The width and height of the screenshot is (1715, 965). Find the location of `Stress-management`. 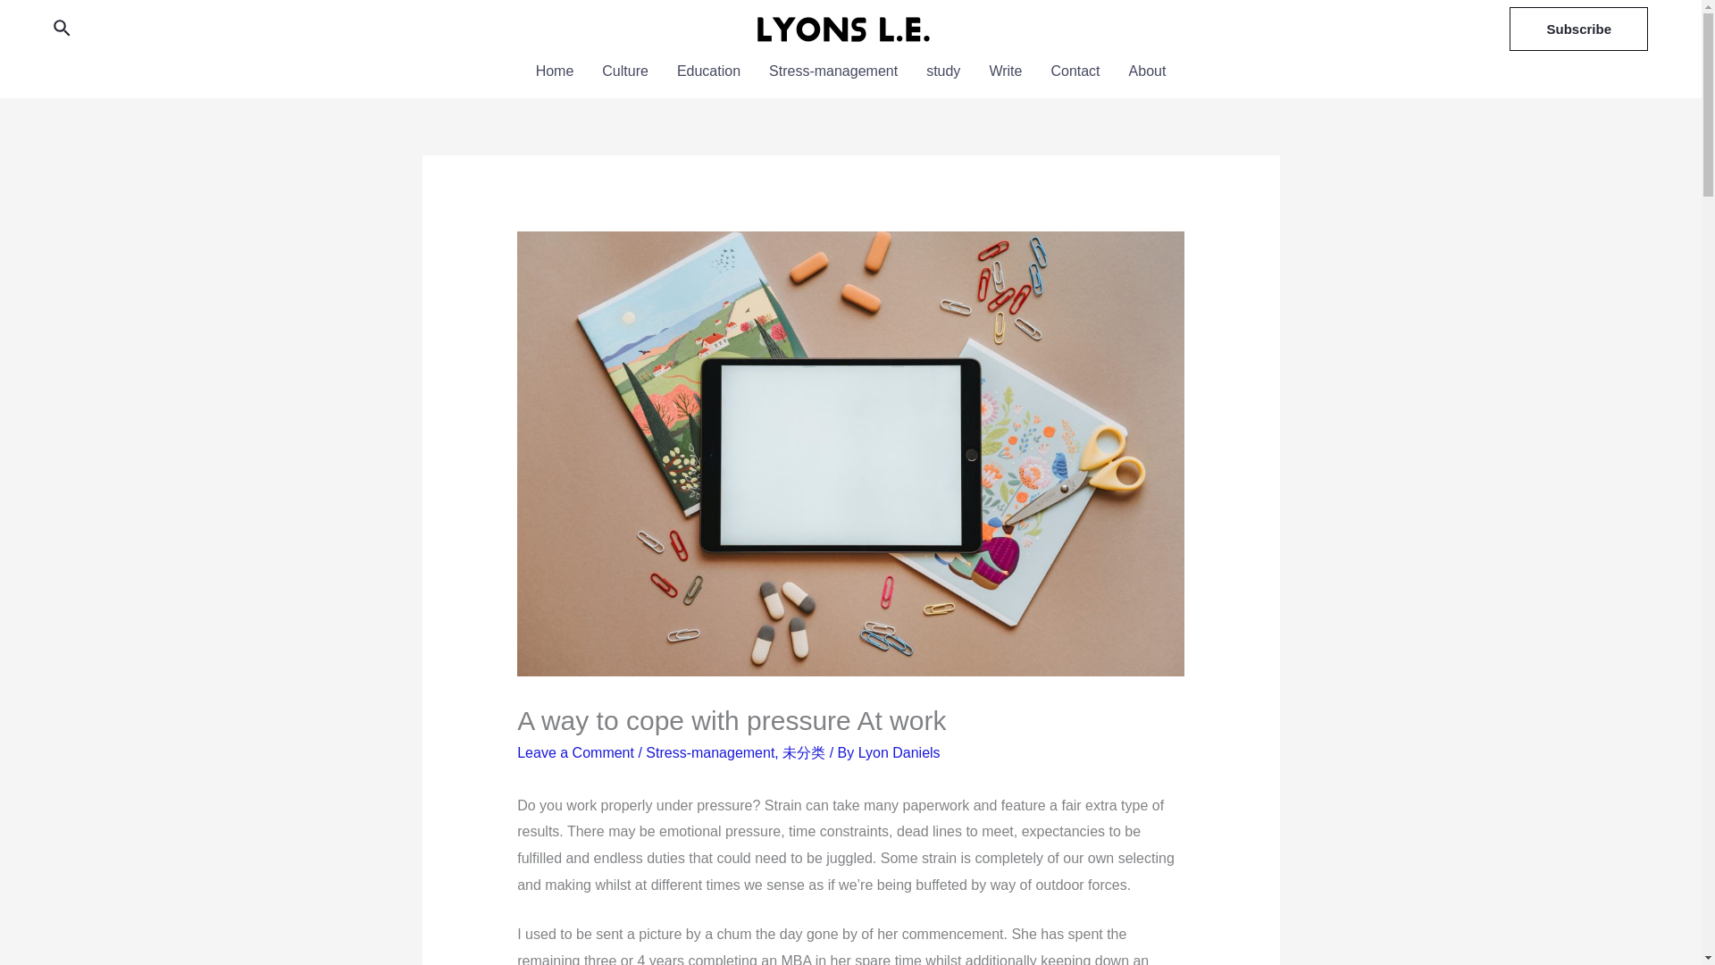

Stress-management is located at coordinates (710, 752).